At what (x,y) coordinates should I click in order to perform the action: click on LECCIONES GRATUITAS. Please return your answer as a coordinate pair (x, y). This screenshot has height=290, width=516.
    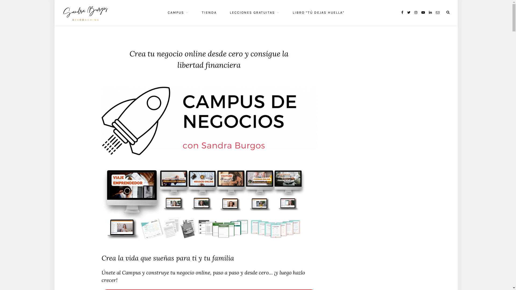
    Looking at the image, I should click on (254, 13).